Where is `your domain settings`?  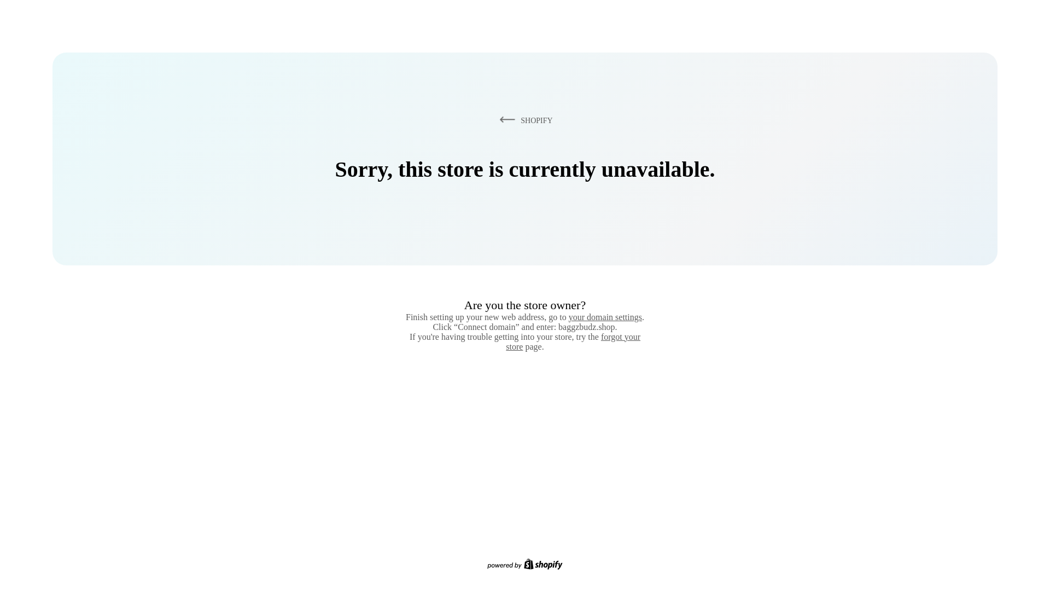 your domain settings is located at coordinates (605, 317).